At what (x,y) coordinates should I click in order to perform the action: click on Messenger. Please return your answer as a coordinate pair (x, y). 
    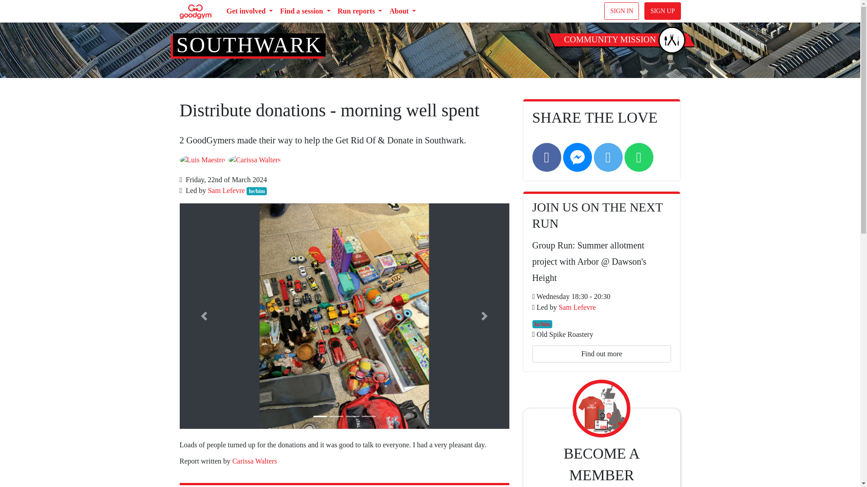
    Looking at the image, I should click on (577, 157).